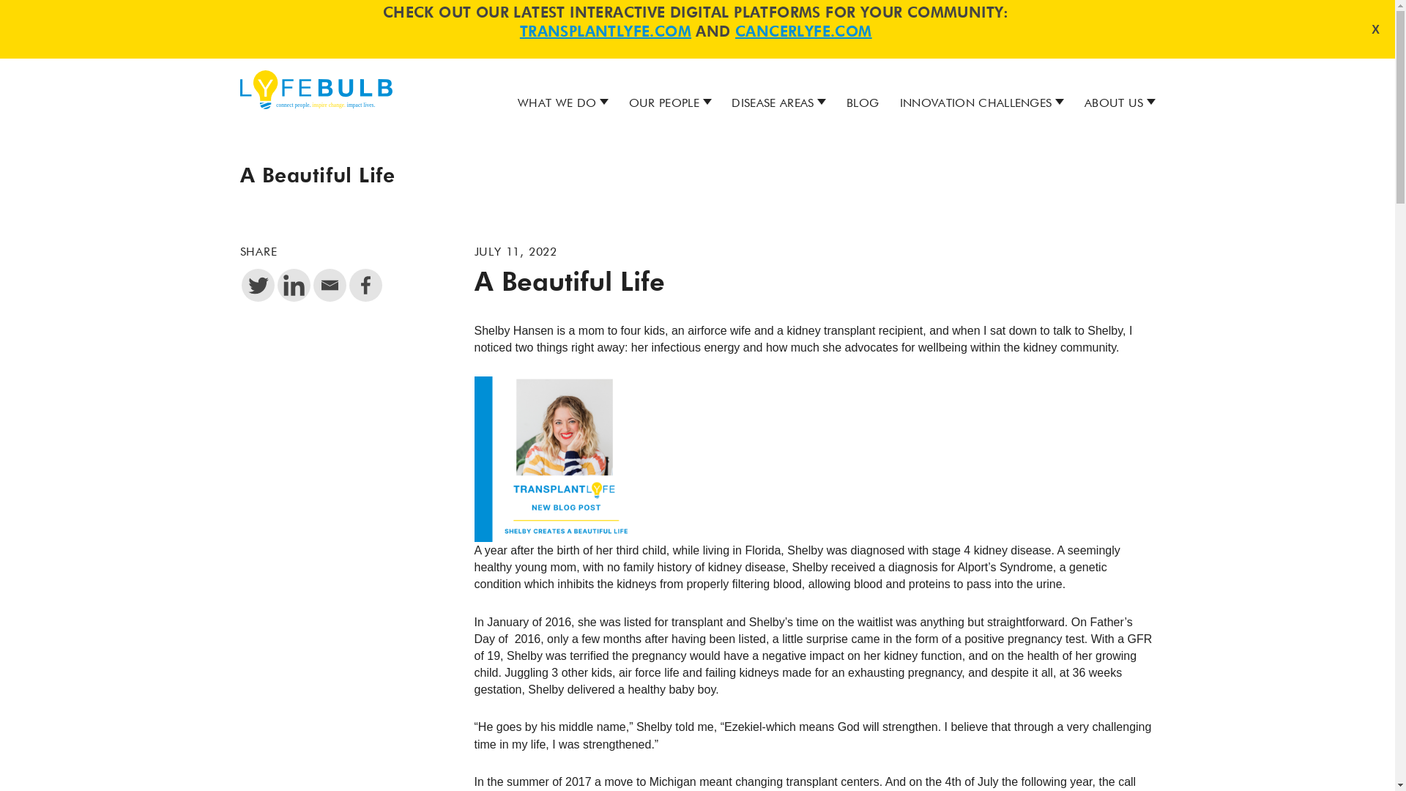  I want to click on DISEASE AREAS, so click(772, 104).